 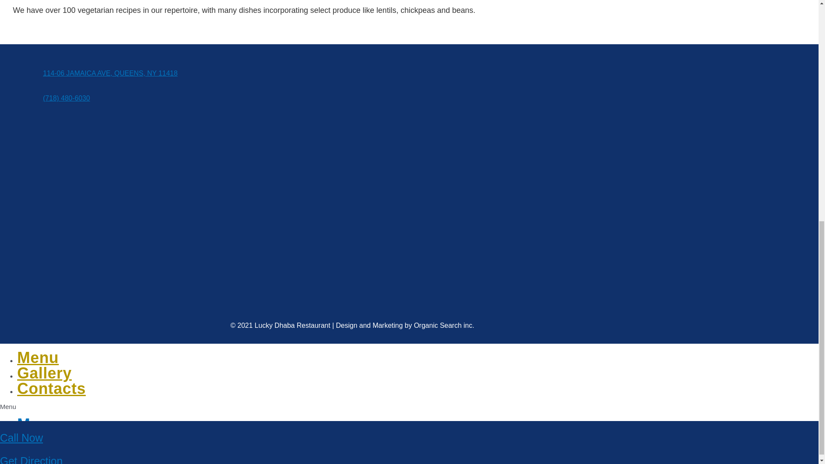 What do you see at coordinates (31, 32) in the screenshot?
I see `Get Direction` at bounding box center [31, 32].